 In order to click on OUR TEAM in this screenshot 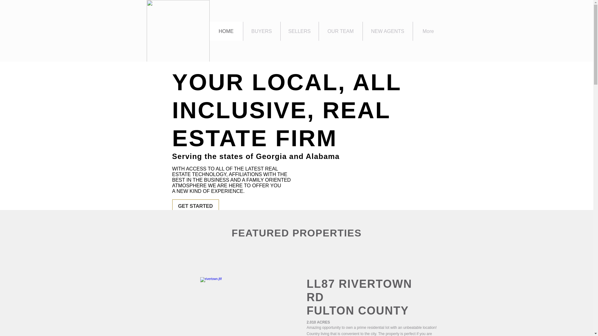, I will do `click(359, 297)`.